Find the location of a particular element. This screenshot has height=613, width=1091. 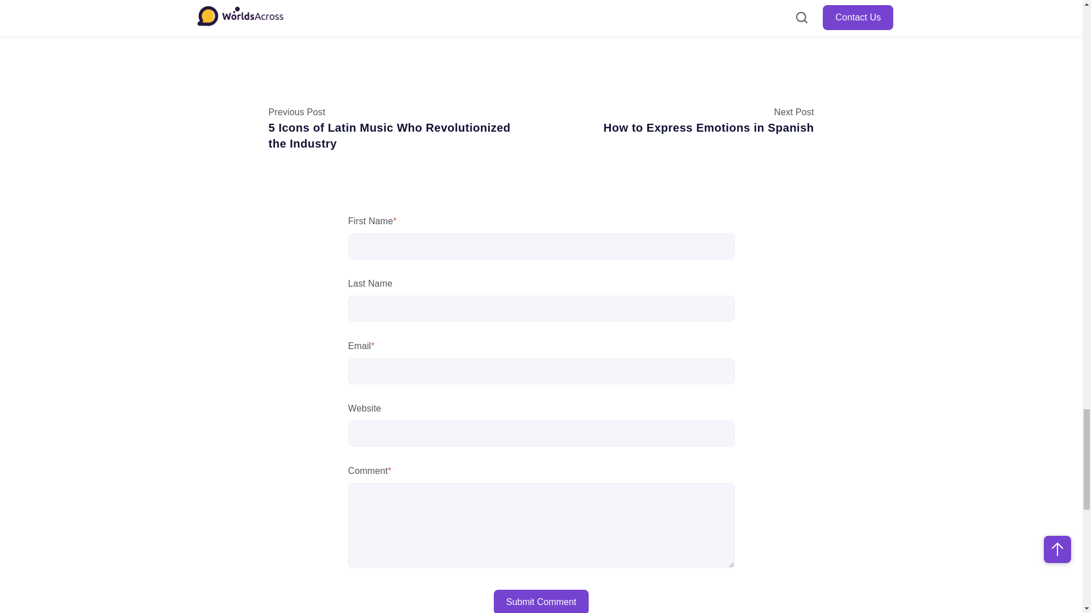

Submit Comment is located at coordinates (541, 601).